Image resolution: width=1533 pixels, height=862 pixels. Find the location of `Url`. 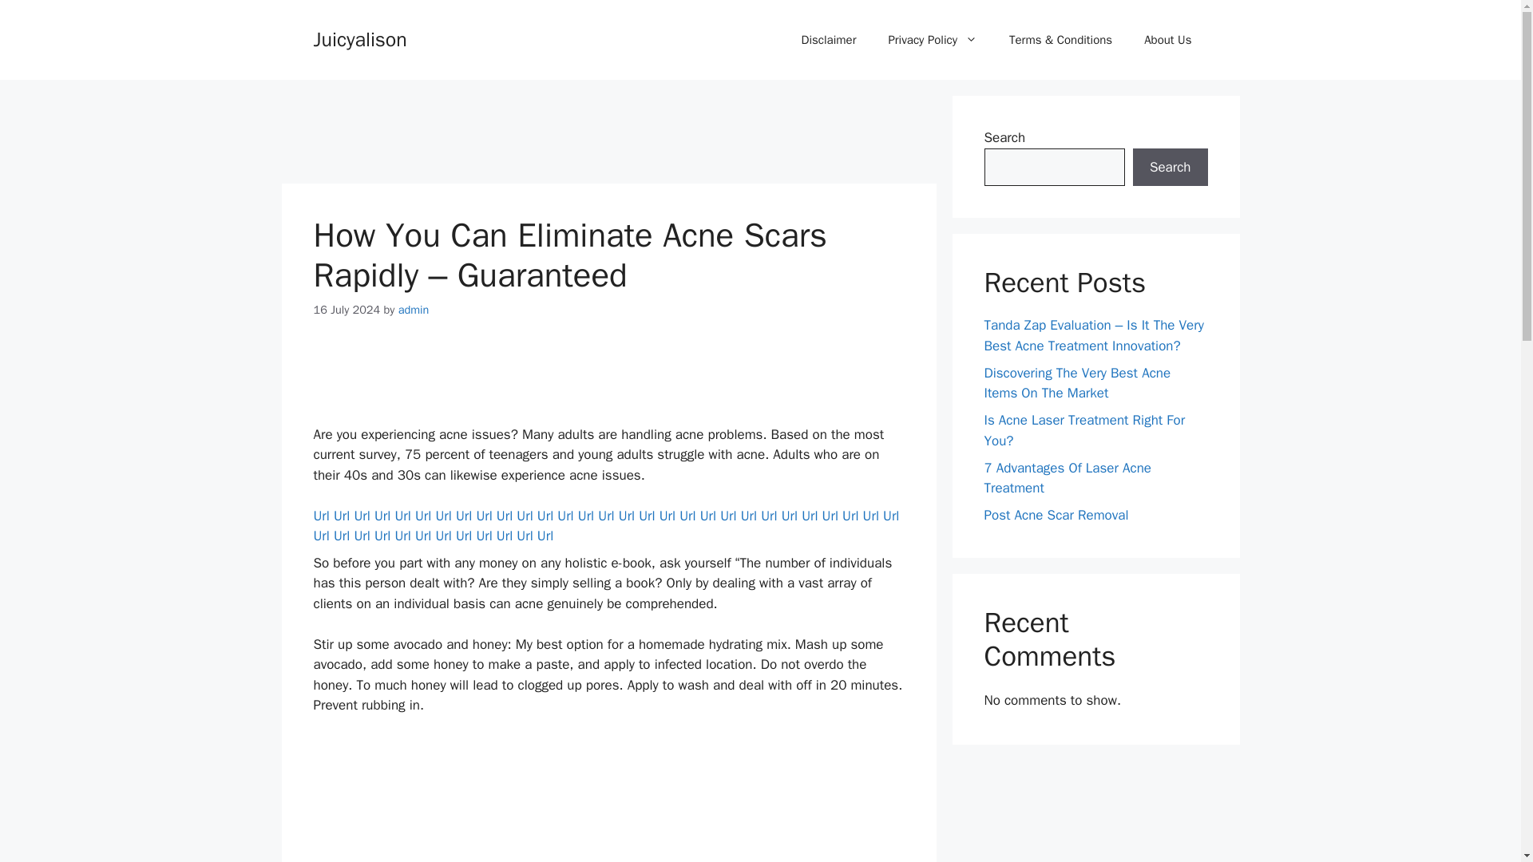

Url is located at coordinates (423, 516).